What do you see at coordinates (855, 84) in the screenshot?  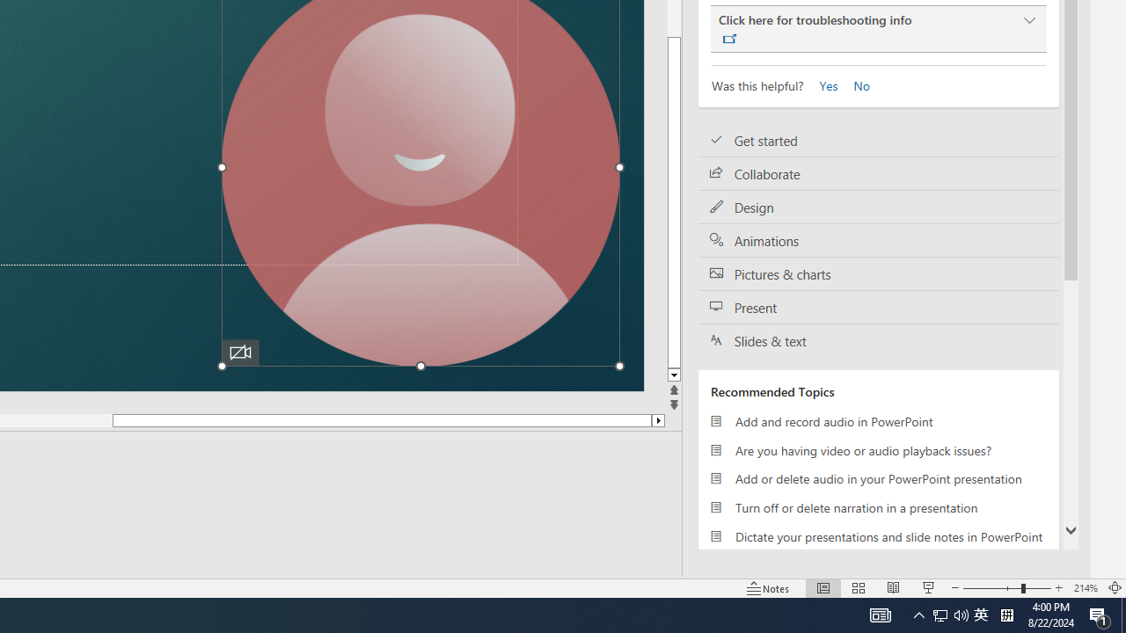 I see `No` at bounding box center [855, 84].